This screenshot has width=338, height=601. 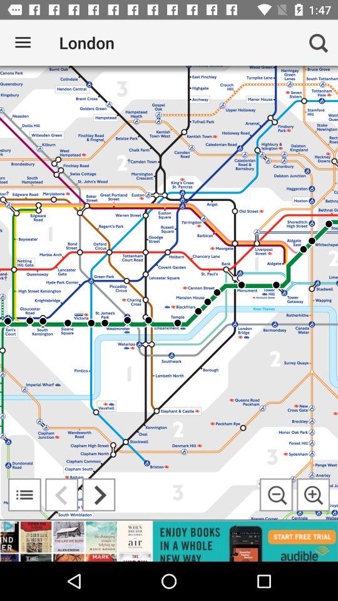 What do you see at coordinates (24, 495) in the screenshot?
I see `open map legend` at bounding box center [24, 495].